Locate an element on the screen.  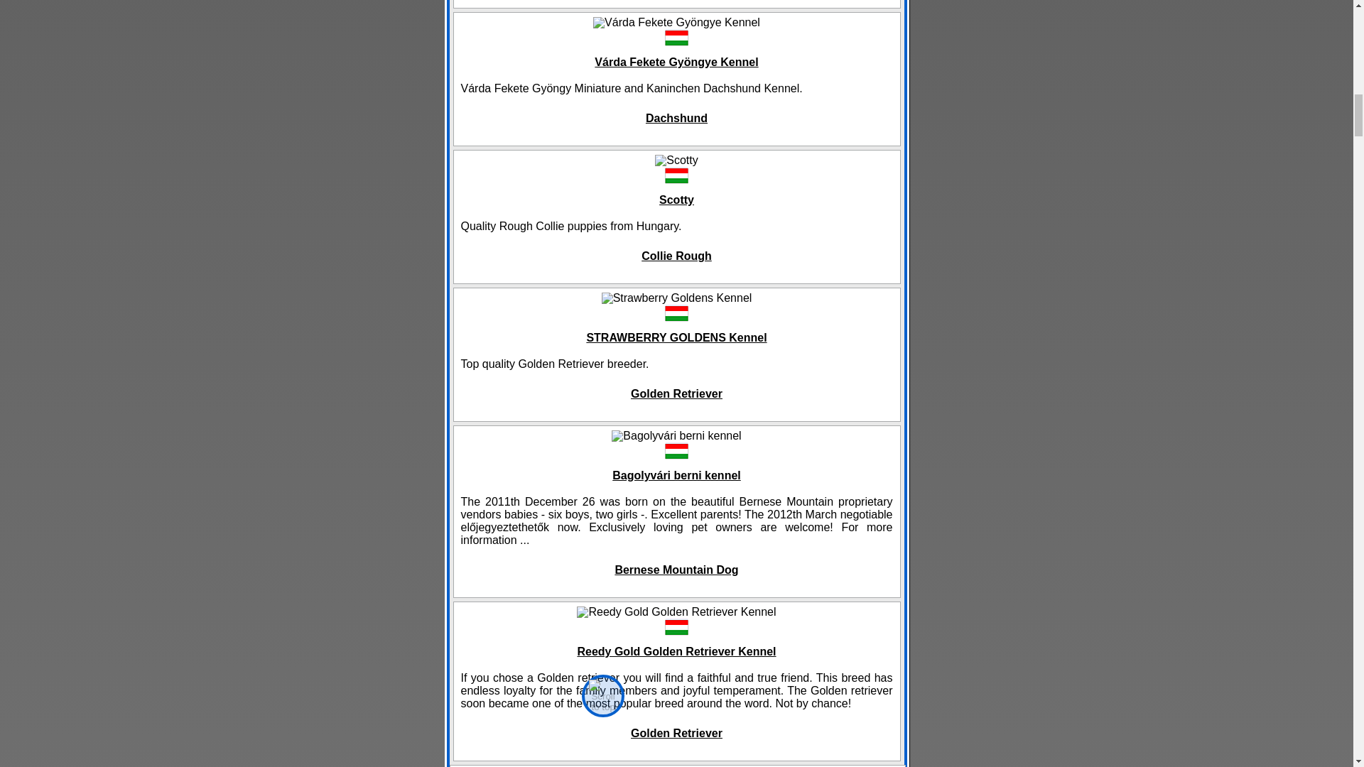
Scotty is located at coordinates (676, 200).